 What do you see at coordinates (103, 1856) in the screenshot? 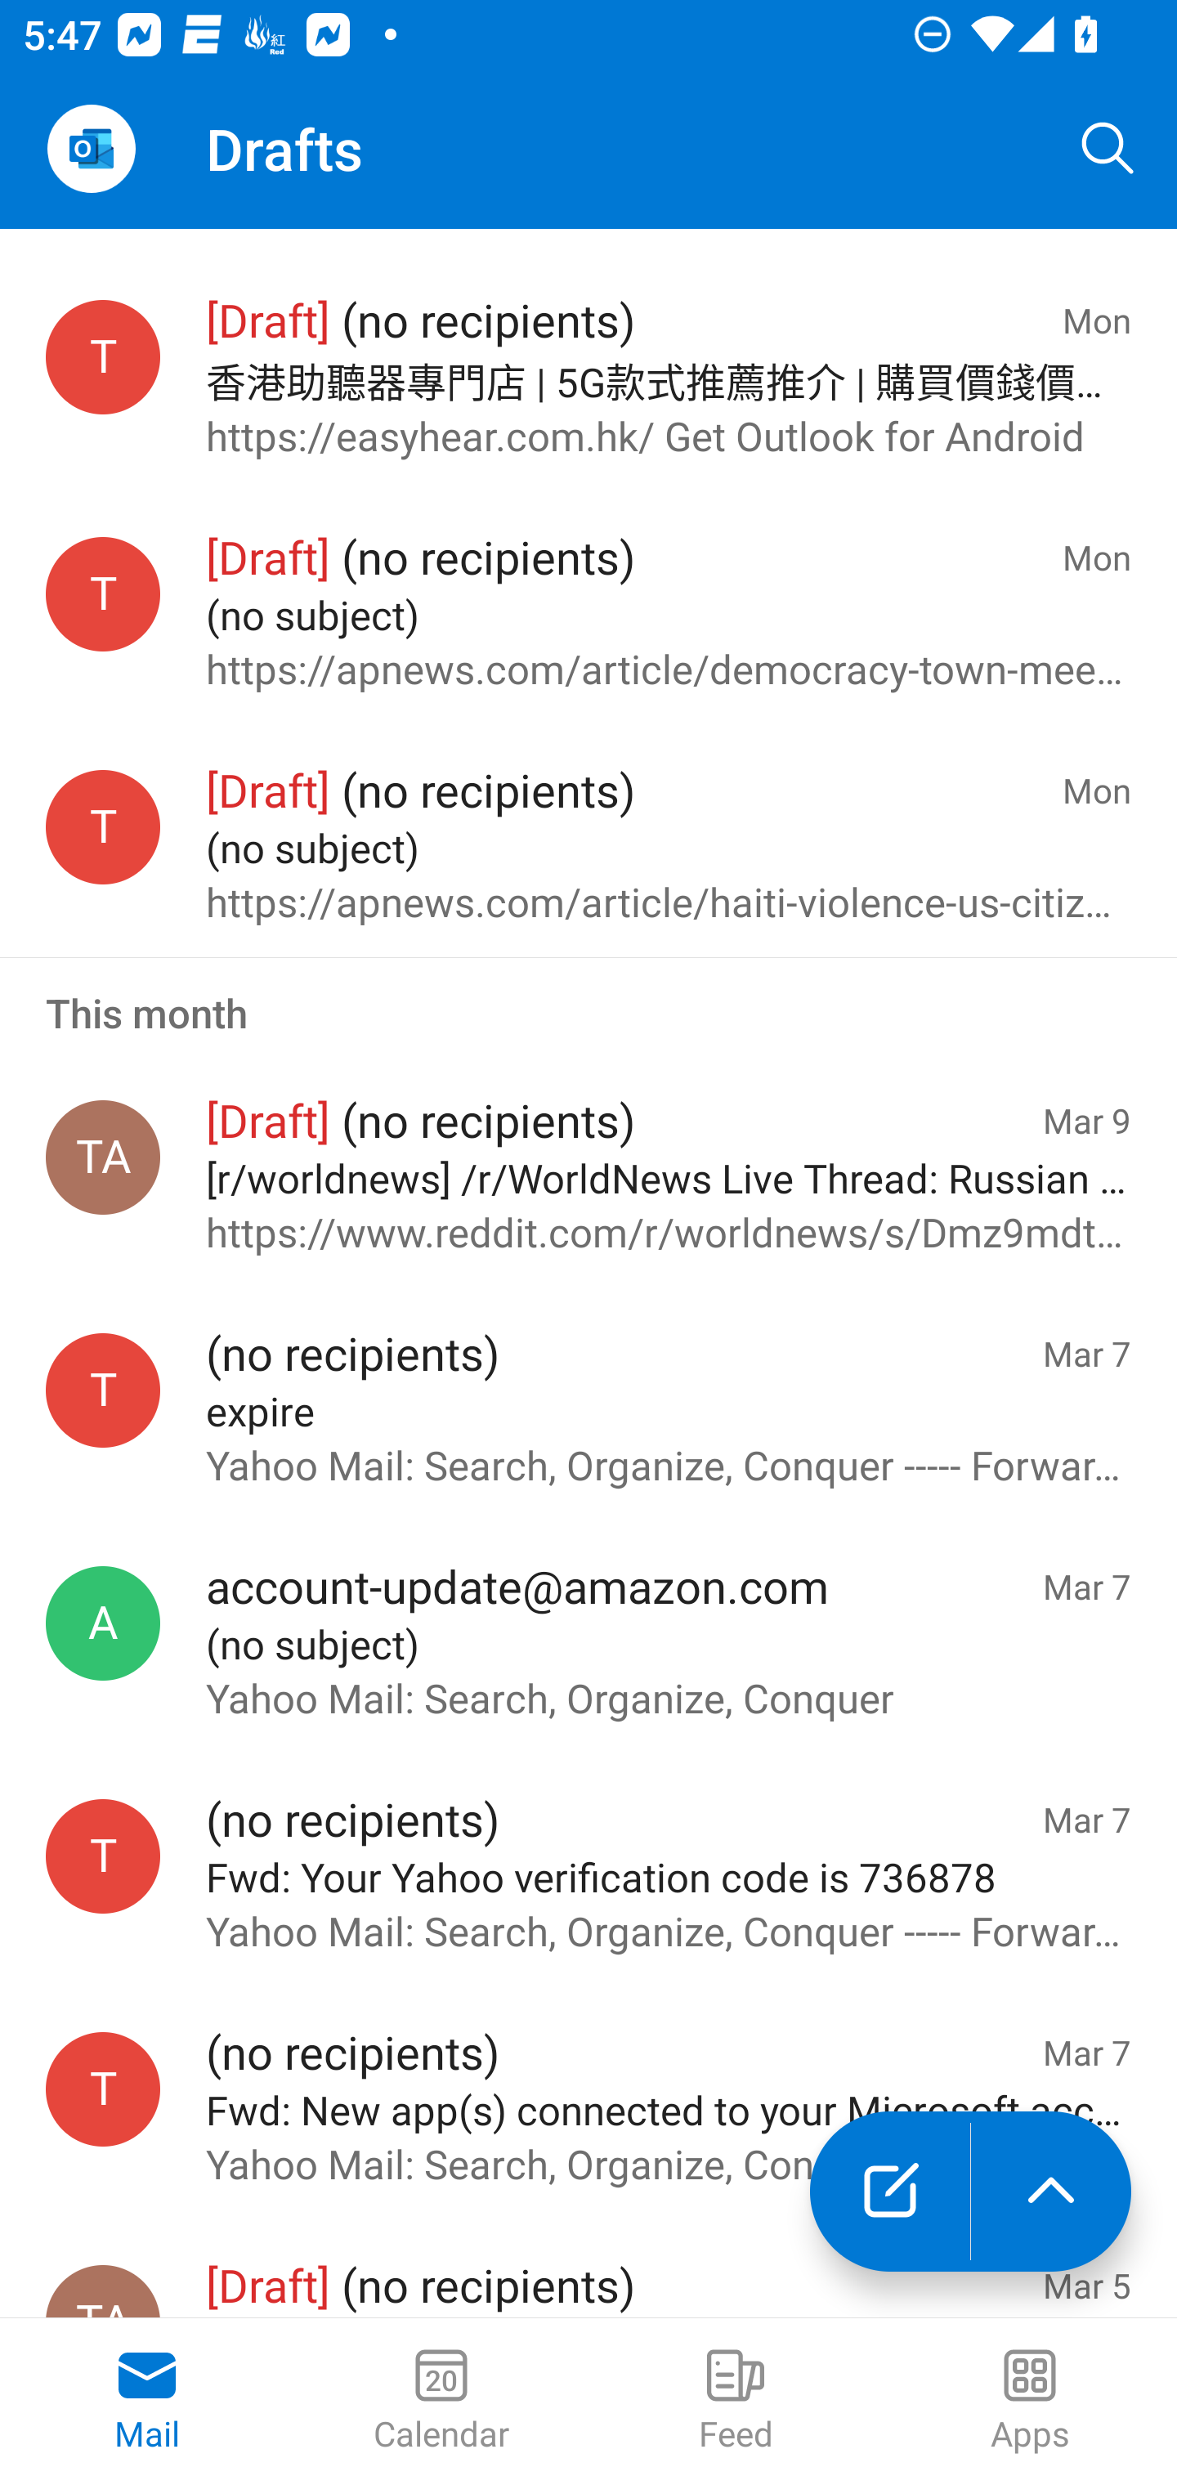
I see `testappium002@outlook.com` at bounding box center [103, 1856].